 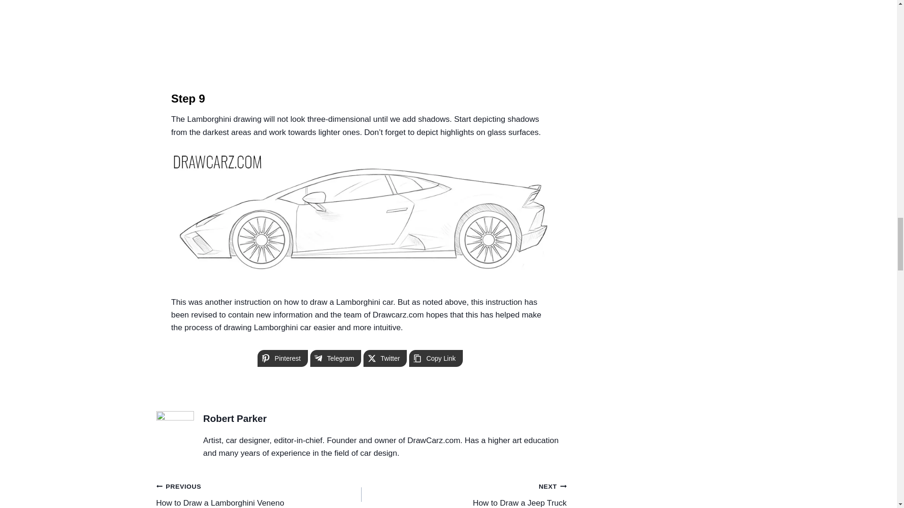 I want to click on Telegram, so click(x=336, y=358).